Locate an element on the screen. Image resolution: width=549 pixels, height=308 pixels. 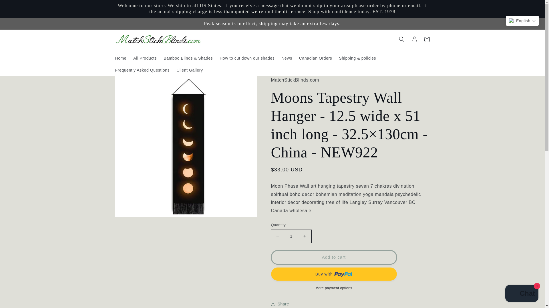
All Products is located at coordinates (145, 58).